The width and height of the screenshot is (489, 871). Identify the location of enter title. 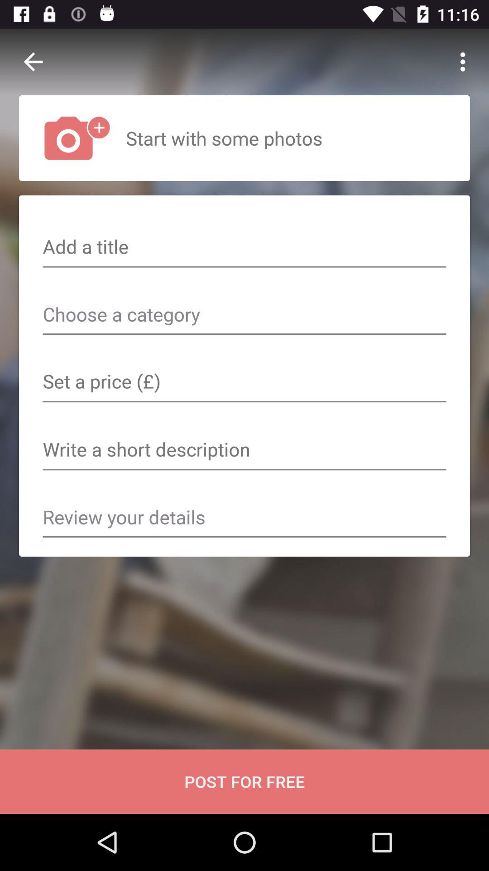
(244, 248).